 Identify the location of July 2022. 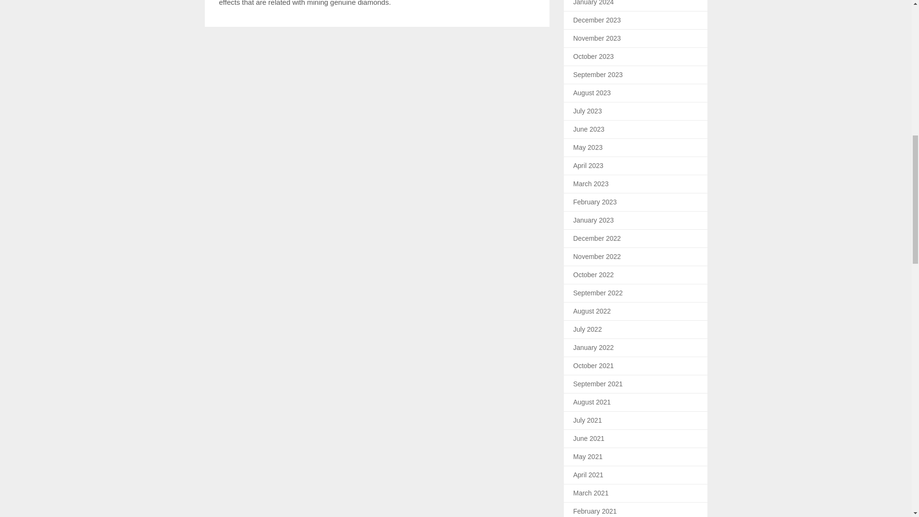
(588, 329).